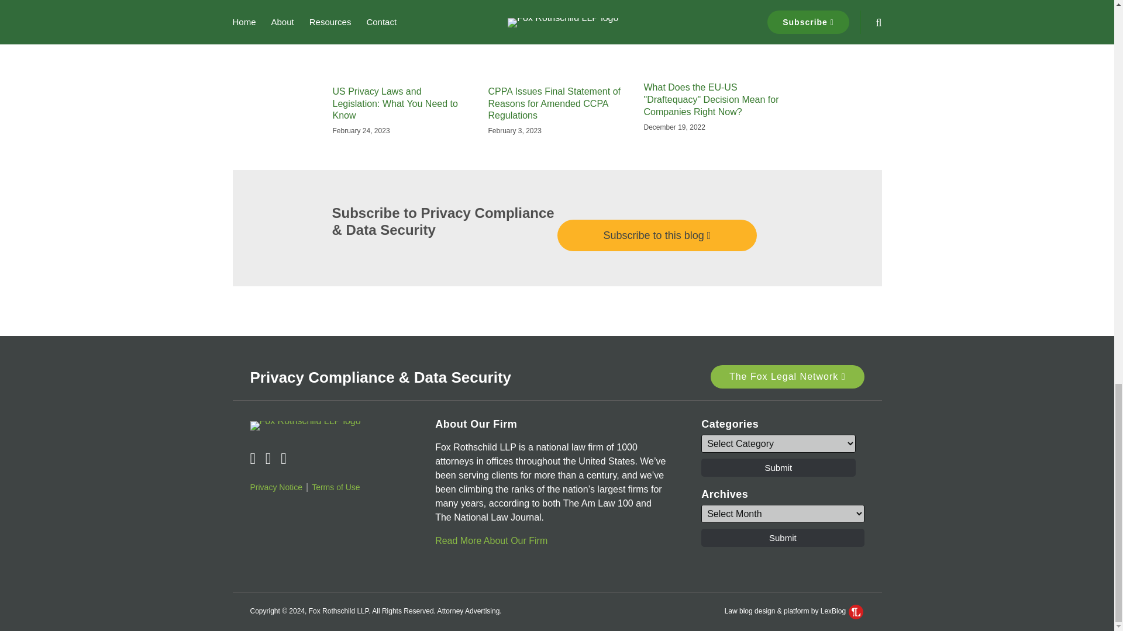  What do you see at coordinates (657, 235) in the screenshot?
I see `Subscribe to this blog` at bounding box center [657, 235].